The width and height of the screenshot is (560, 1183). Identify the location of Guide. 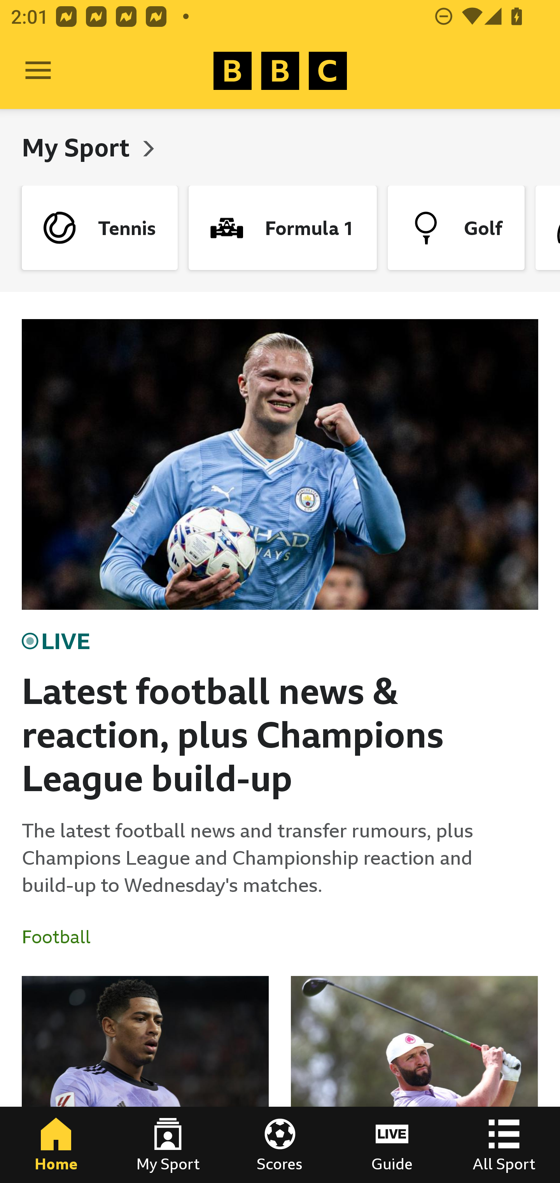
(392, 1145).